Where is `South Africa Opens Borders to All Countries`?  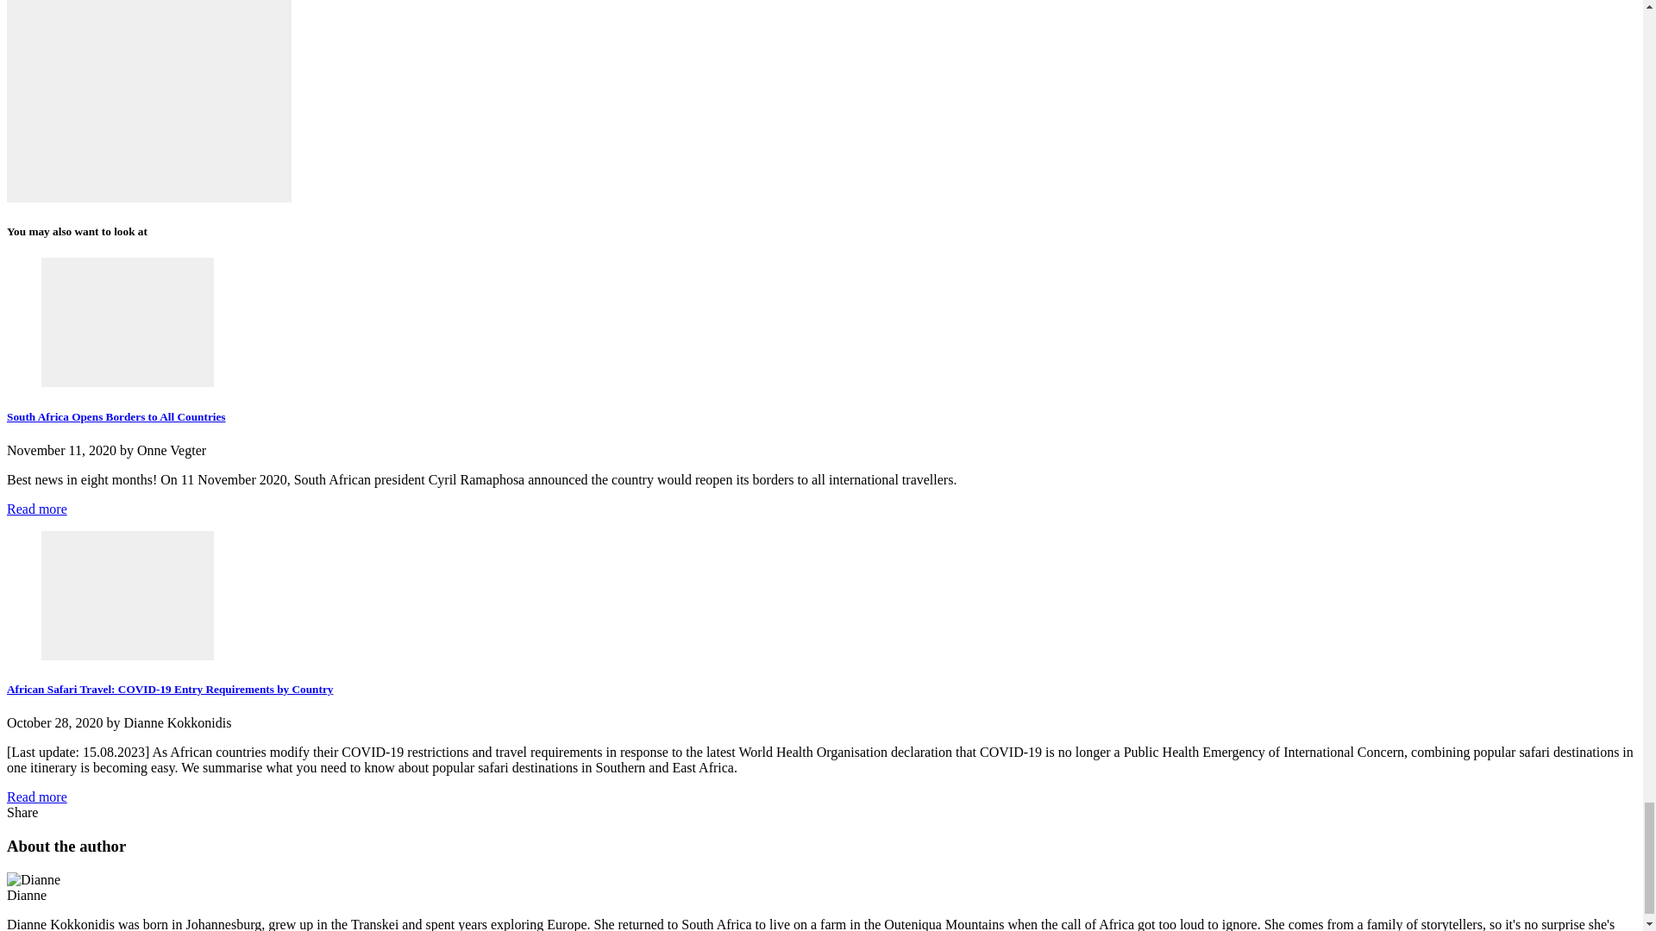
South Africa Opens Borders to All Countries is located at coordinates (116, 417).